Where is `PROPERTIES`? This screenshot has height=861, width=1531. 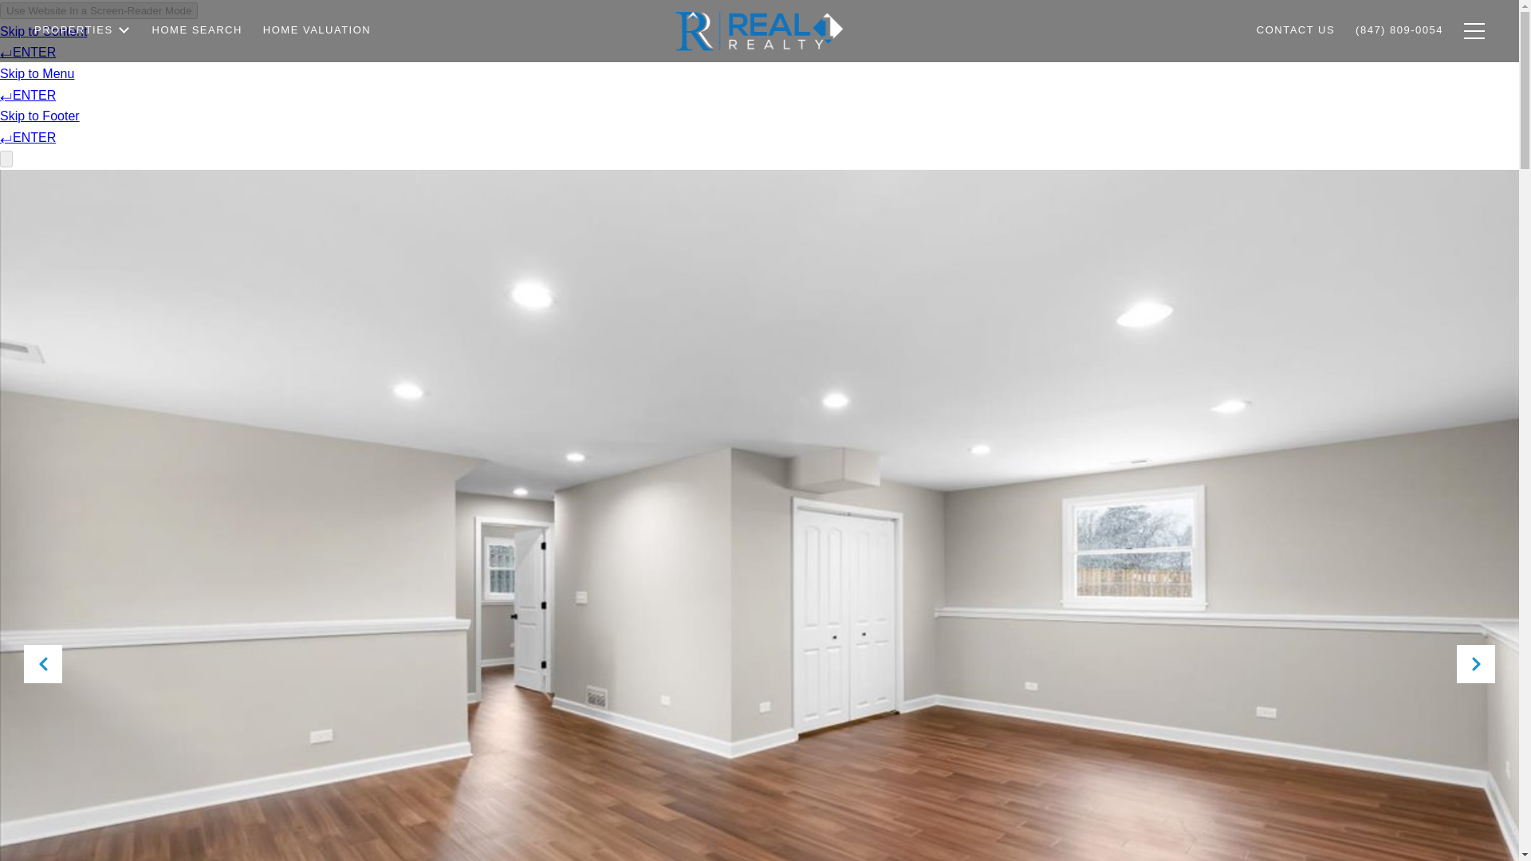 PROPERTIES is located at coordinates (83, 45).